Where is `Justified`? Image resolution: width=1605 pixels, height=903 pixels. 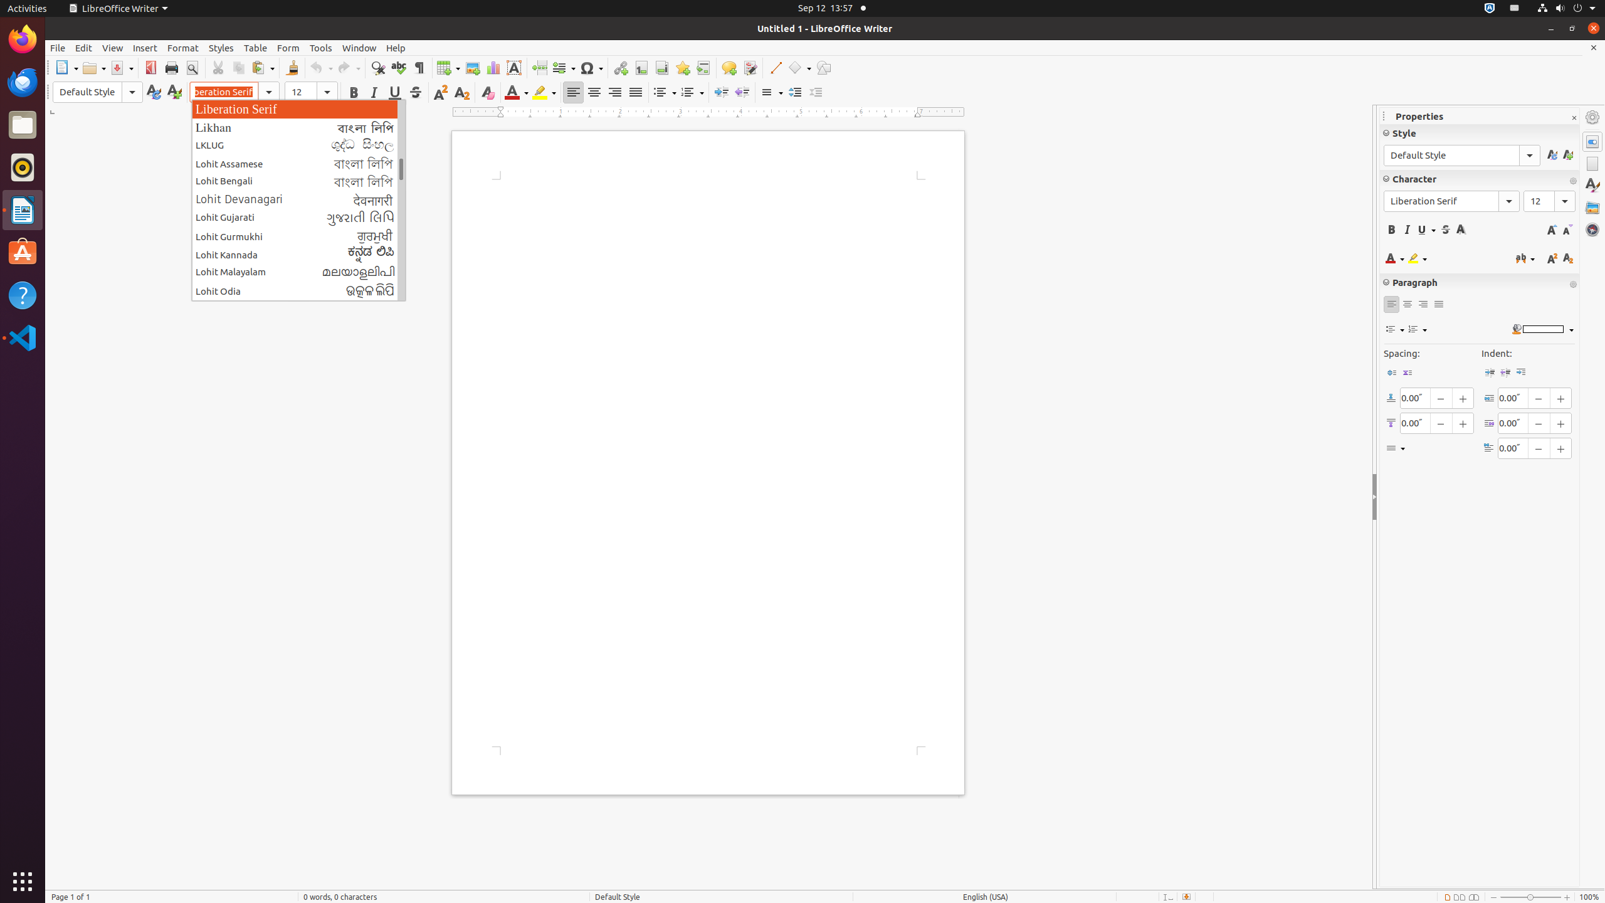
Justified is located at coordinates (636, 93).